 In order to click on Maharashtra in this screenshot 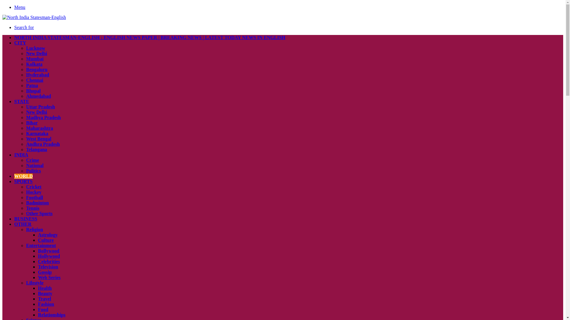, I will do `click(39, 128)`.